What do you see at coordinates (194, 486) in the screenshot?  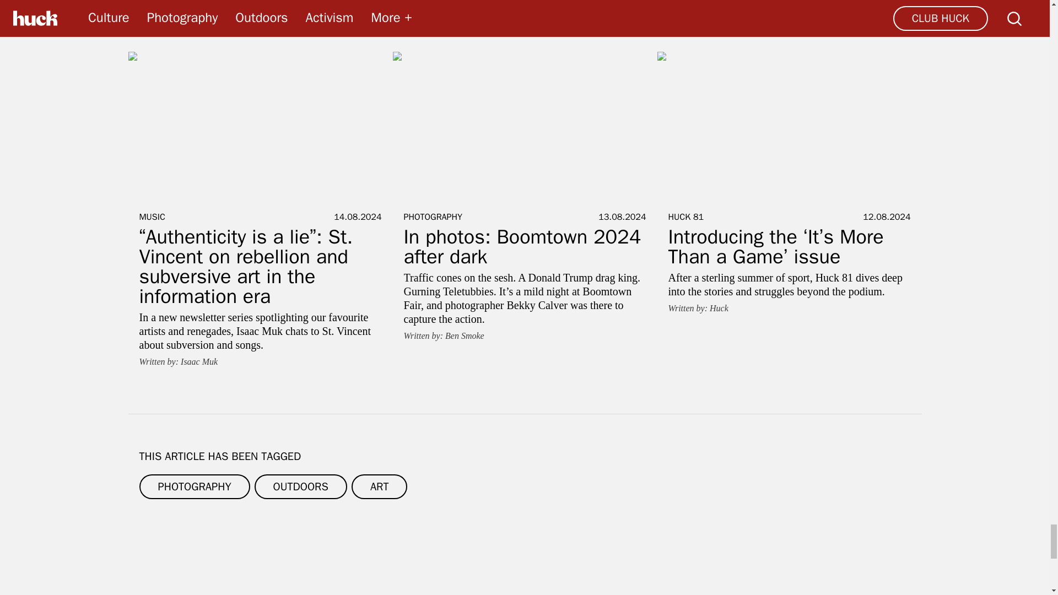 I see `PHOTOGRAPHY` at bounding box center [194, 486].